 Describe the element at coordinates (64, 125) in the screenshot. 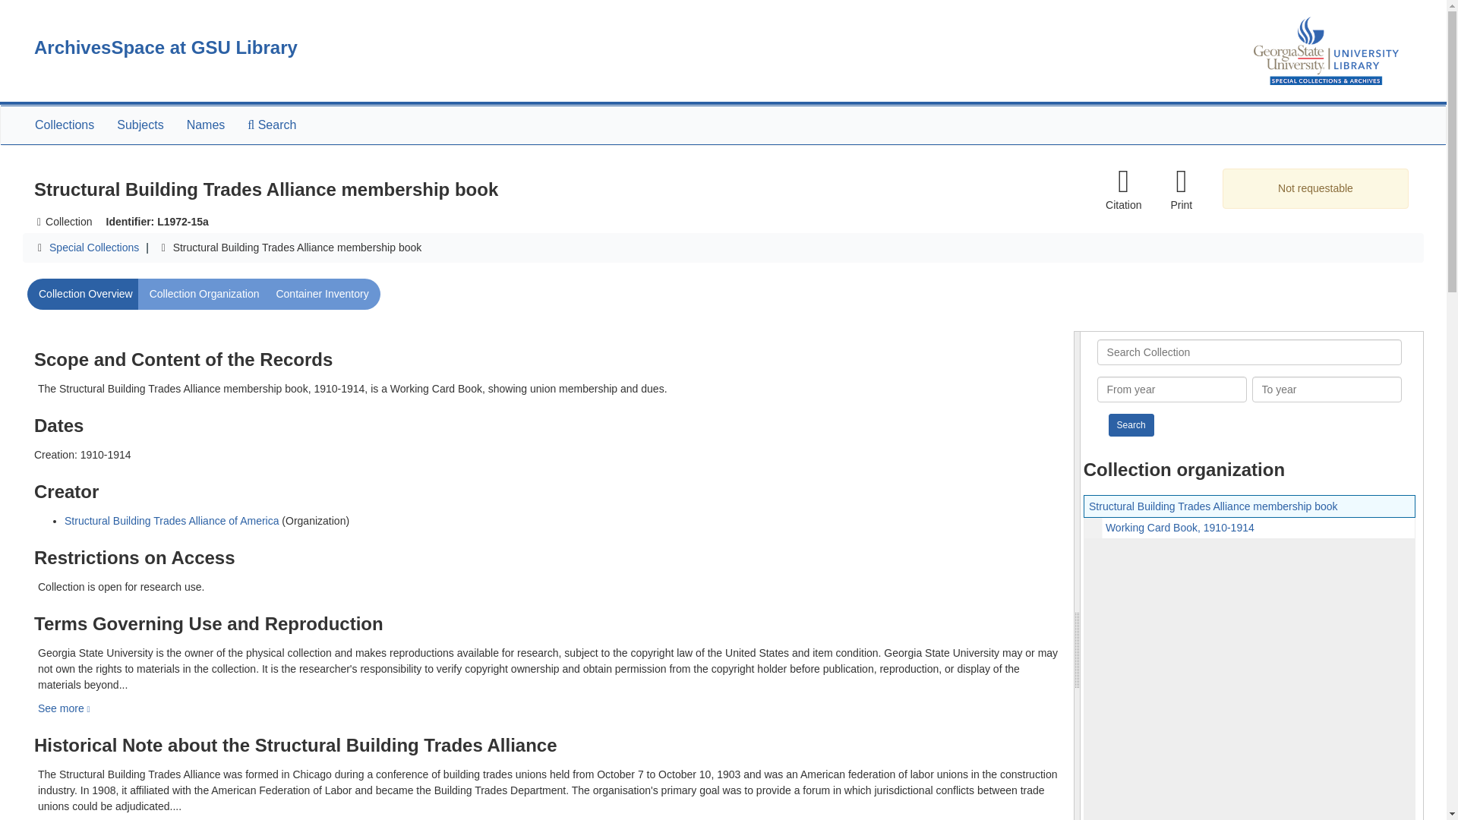

I see `Collections` at that location.